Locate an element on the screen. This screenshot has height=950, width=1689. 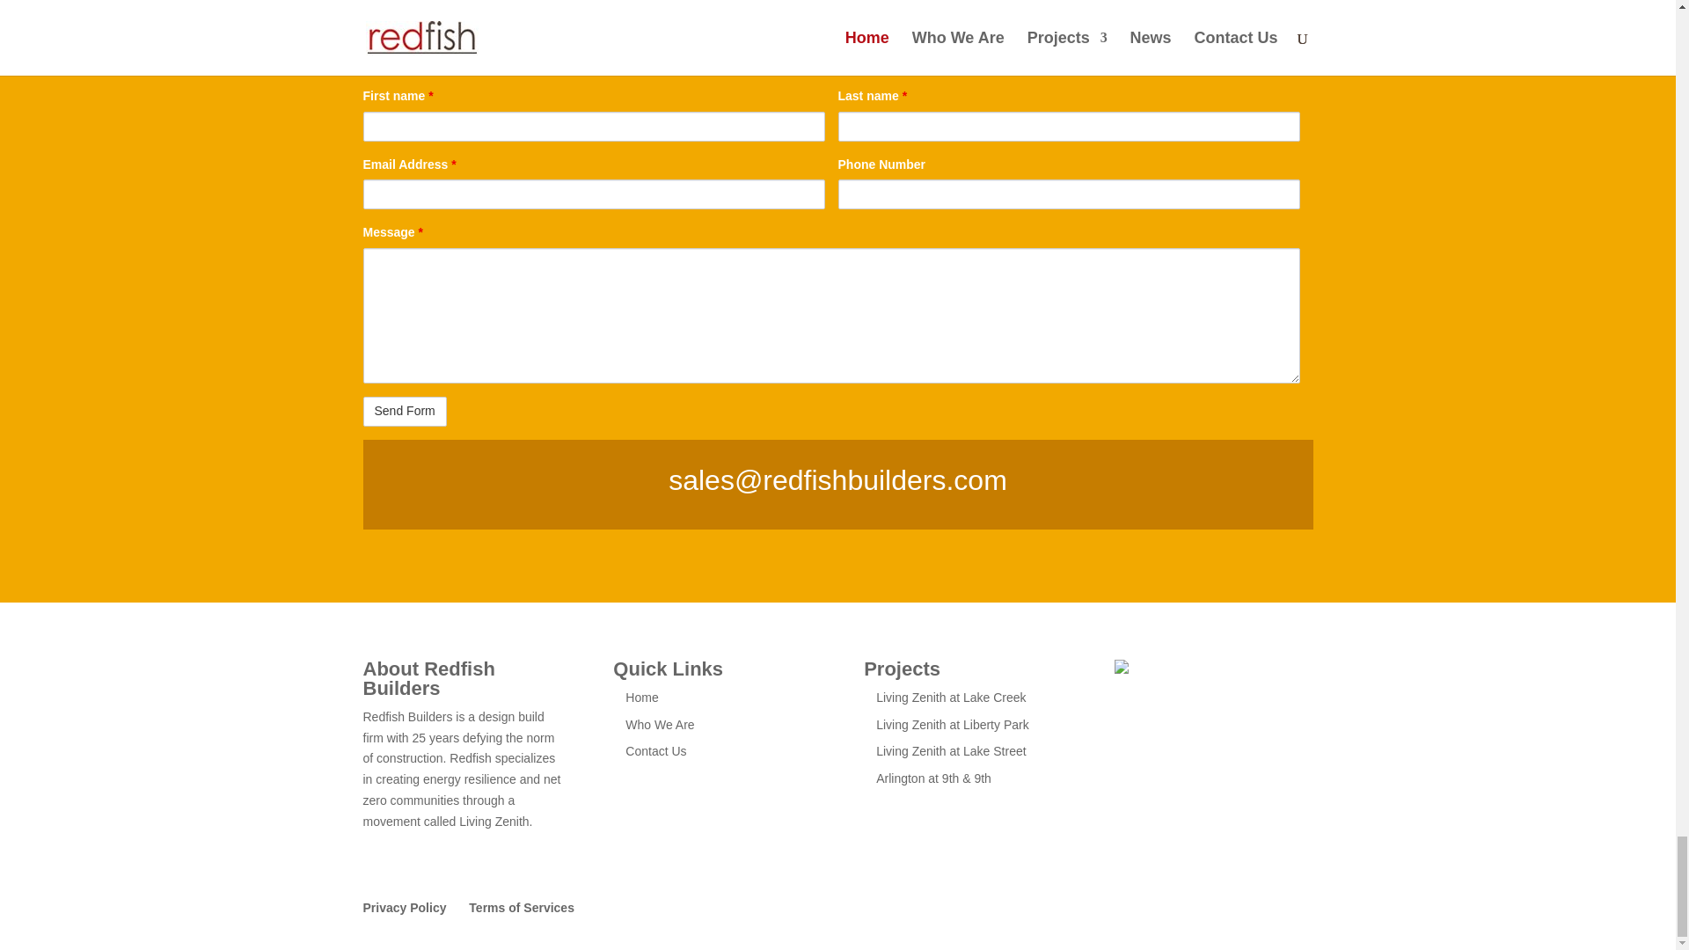
Home is located at coordinates (641, 698).